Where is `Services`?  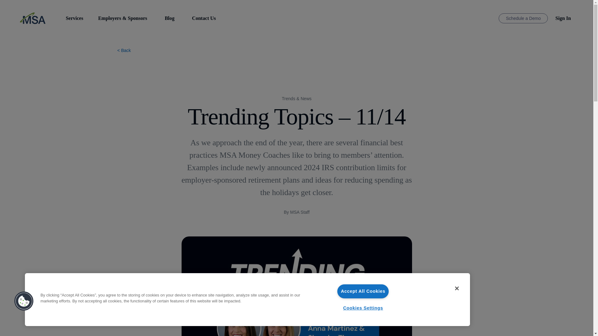
Services is located at coordinates (74, 18).